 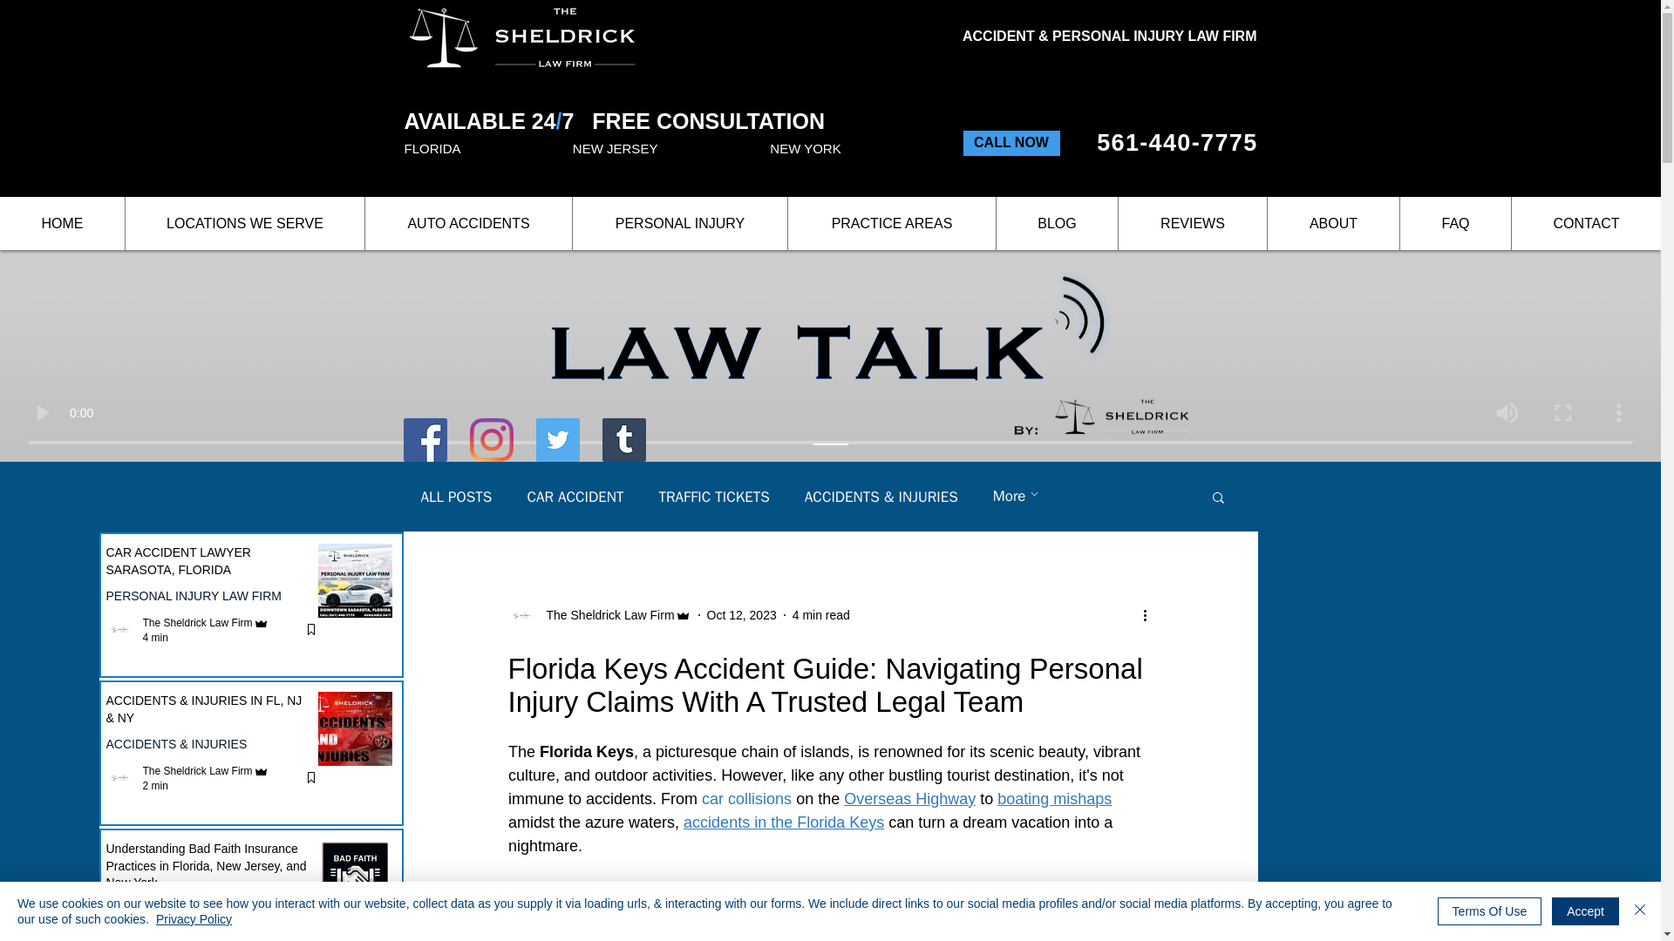 I want to click on FAQ, so click(x=1455, y=223).